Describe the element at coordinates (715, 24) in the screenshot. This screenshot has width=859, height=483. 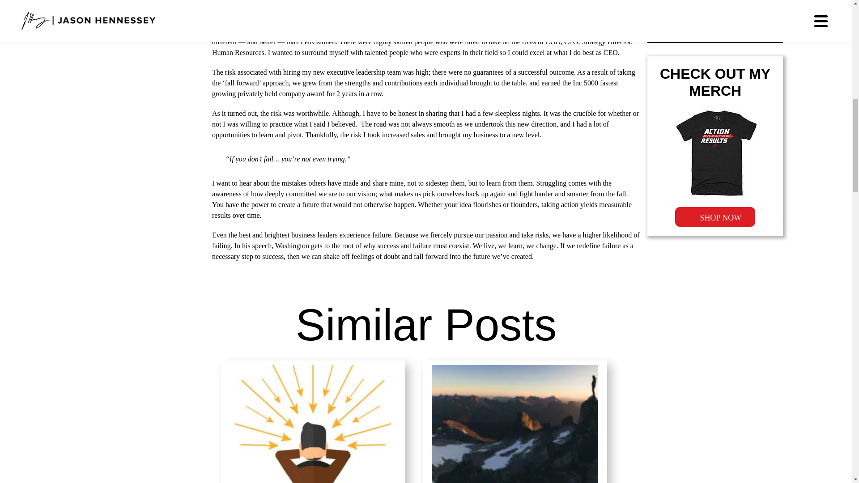
I see `LISTEN NOW` at that location.